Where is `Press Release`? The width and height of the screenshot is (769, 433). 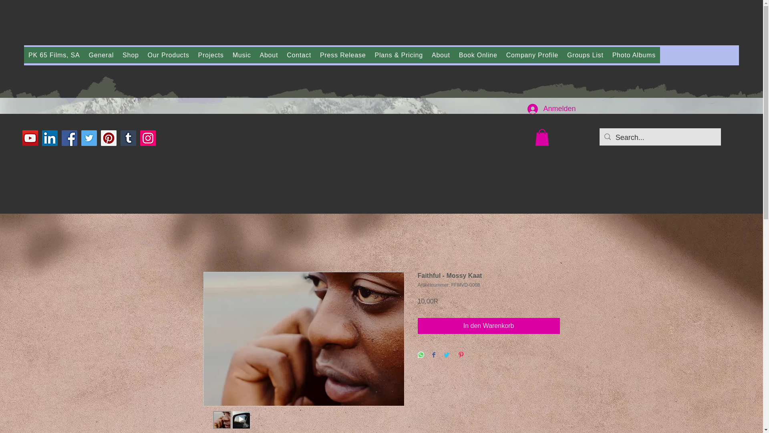
Press Release is located at coordinates (342, 55).